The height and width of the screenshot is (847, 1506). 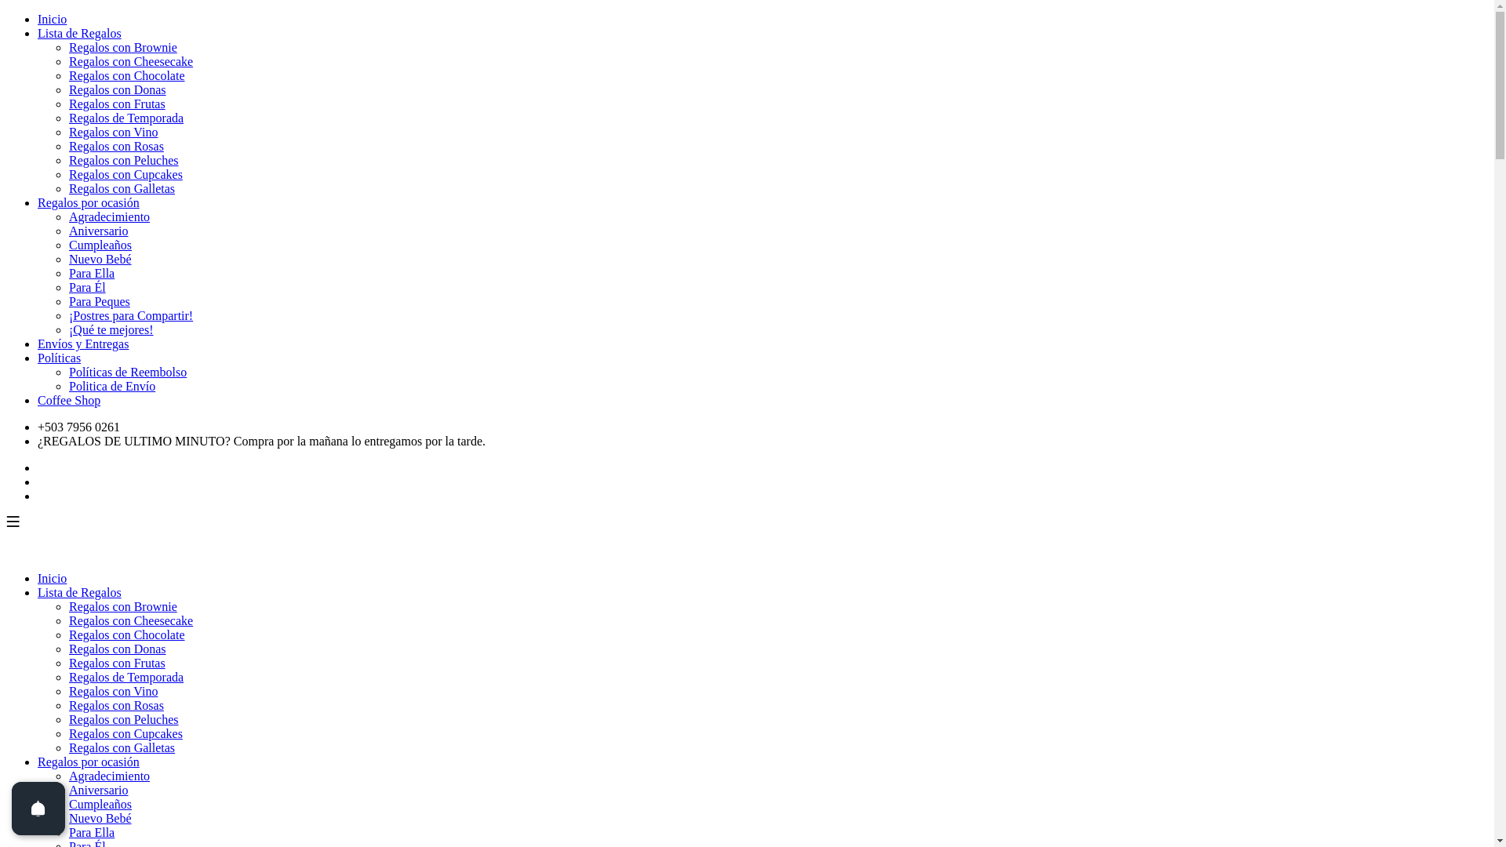 I want to click on Para Ella, so click(x=92, y=833).